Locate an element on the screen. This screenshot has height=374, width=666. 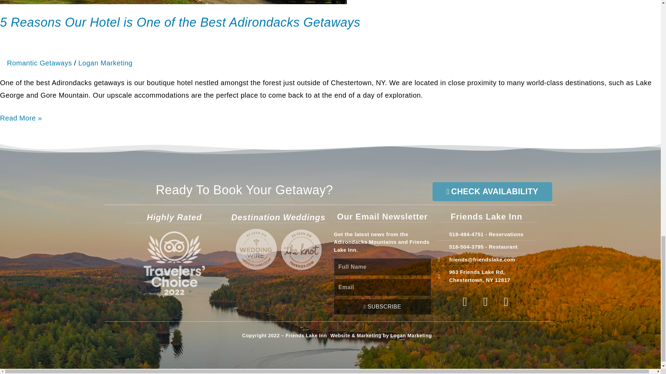
CHECK AVAILABILITY is located at coordinates (492, 192).